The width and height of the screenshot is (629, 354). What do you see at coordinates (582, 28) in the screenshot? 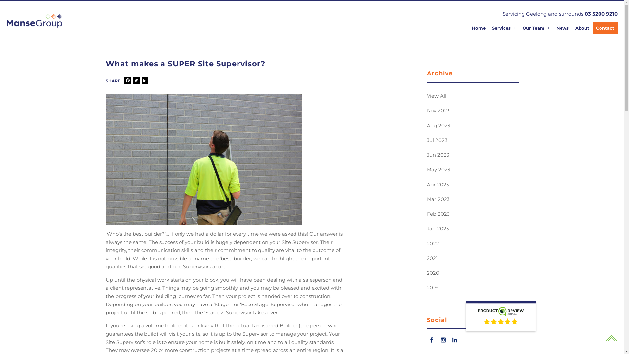
I see `About` at bounding box center [582, 28].